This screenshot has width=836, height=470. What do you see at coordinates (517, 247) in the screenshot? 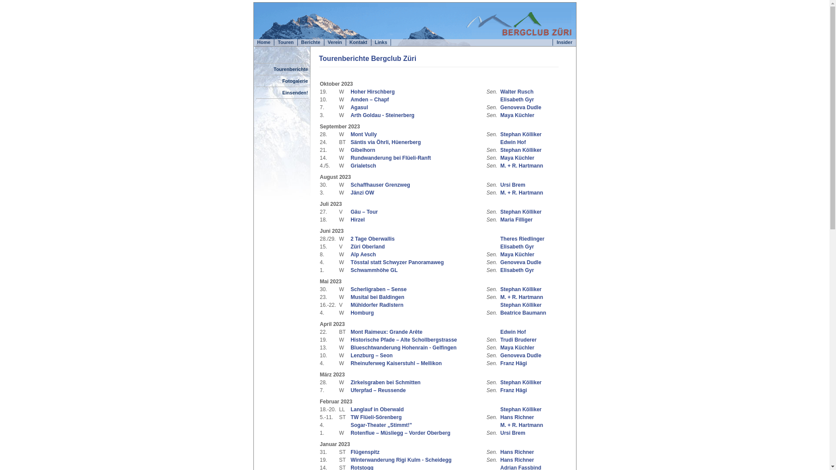
I see `Elisabeth Gyr` at bounding box center [517, 247].